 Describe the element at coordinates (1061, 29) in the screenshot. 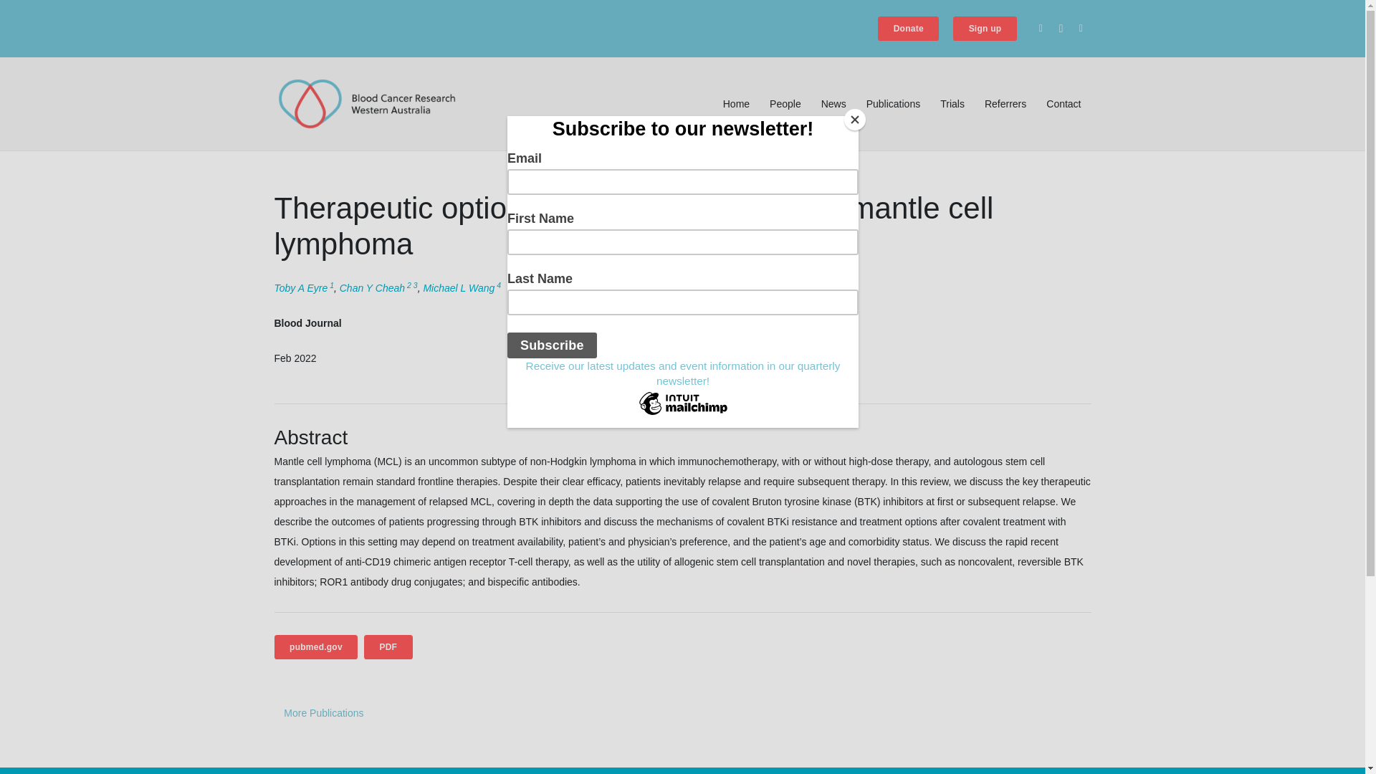

I see `Instagram` at that location.